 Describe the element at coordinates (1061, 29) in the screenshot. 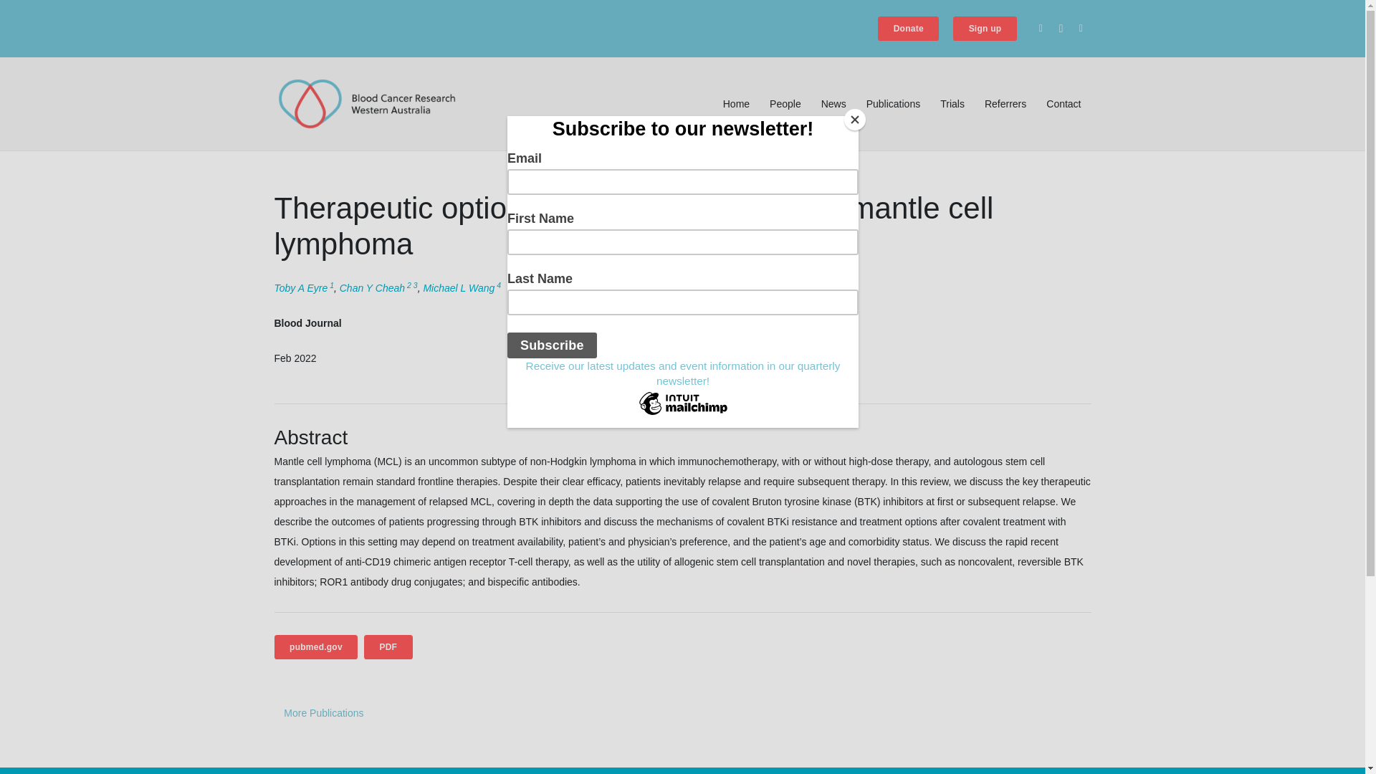

I see `Instagram` at that location.